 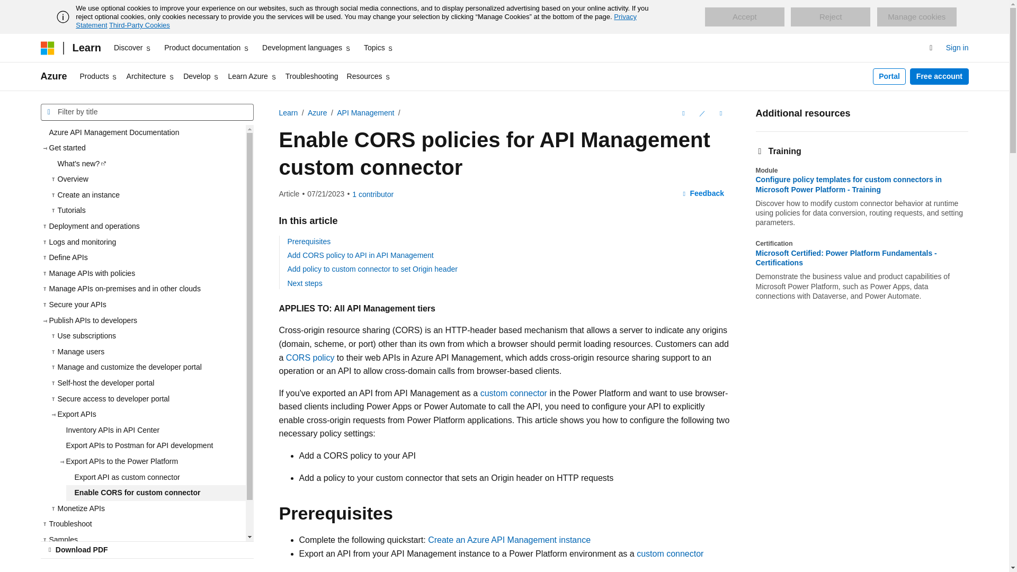 What do you see at coordinates (99, 76) in the screenshot?
I see `Products` at bounding box center [99, 76].